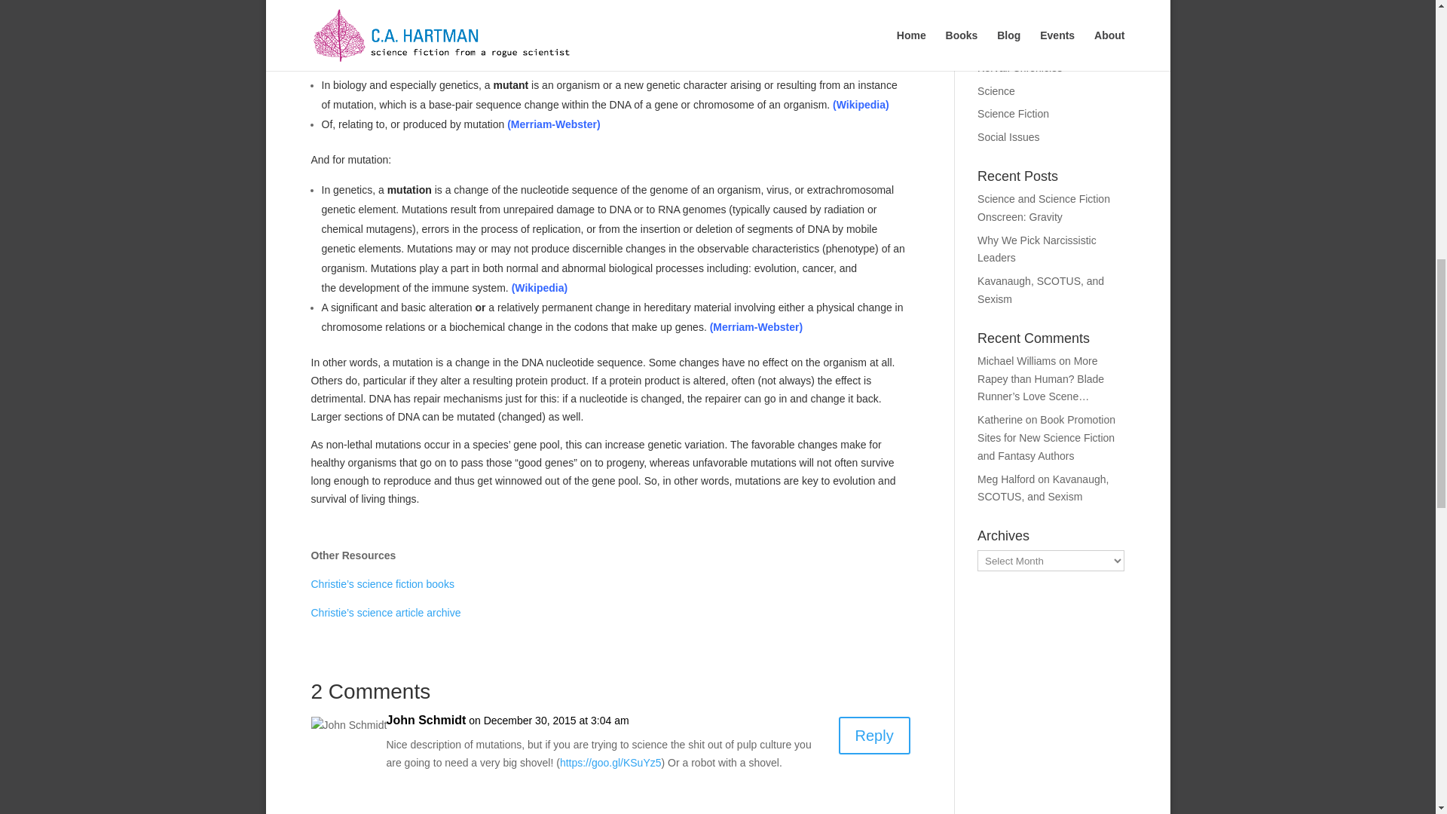 Image resolution: width=1447 pixels, height=814 pixels. What do you see at coordinates (426, 720) in the screenshot?
I see `John Schmidt` at bounding box center [426, 720].